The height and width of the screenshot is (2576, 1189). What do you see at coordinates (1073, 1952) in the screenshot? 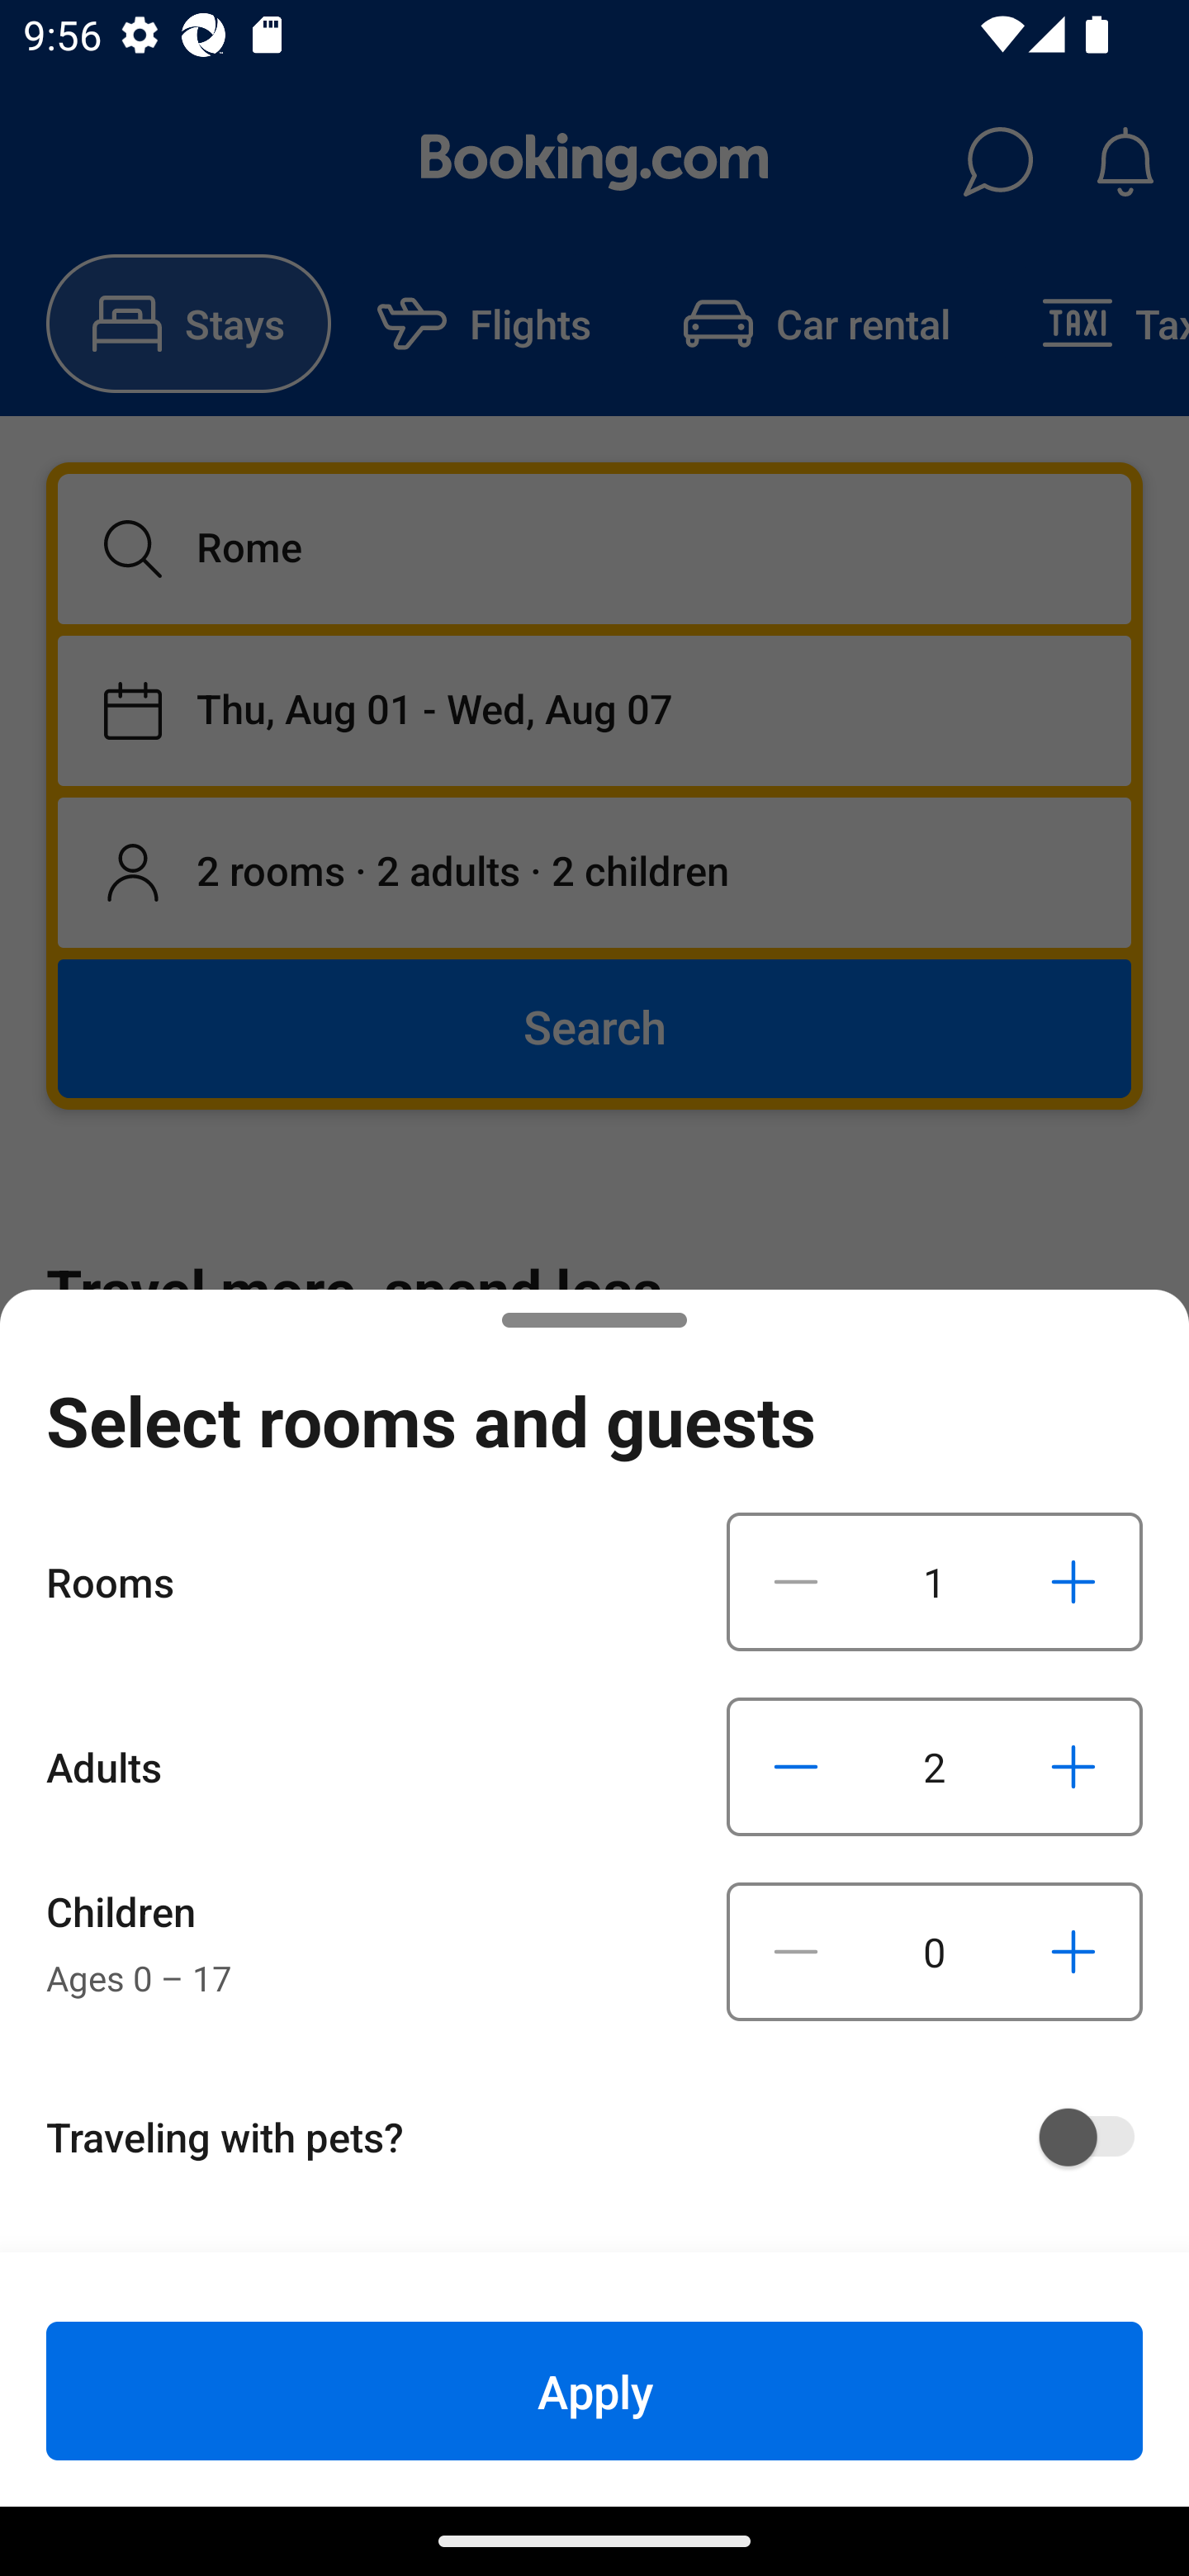
I see `Increase` at bounding box center [1073, 1952].